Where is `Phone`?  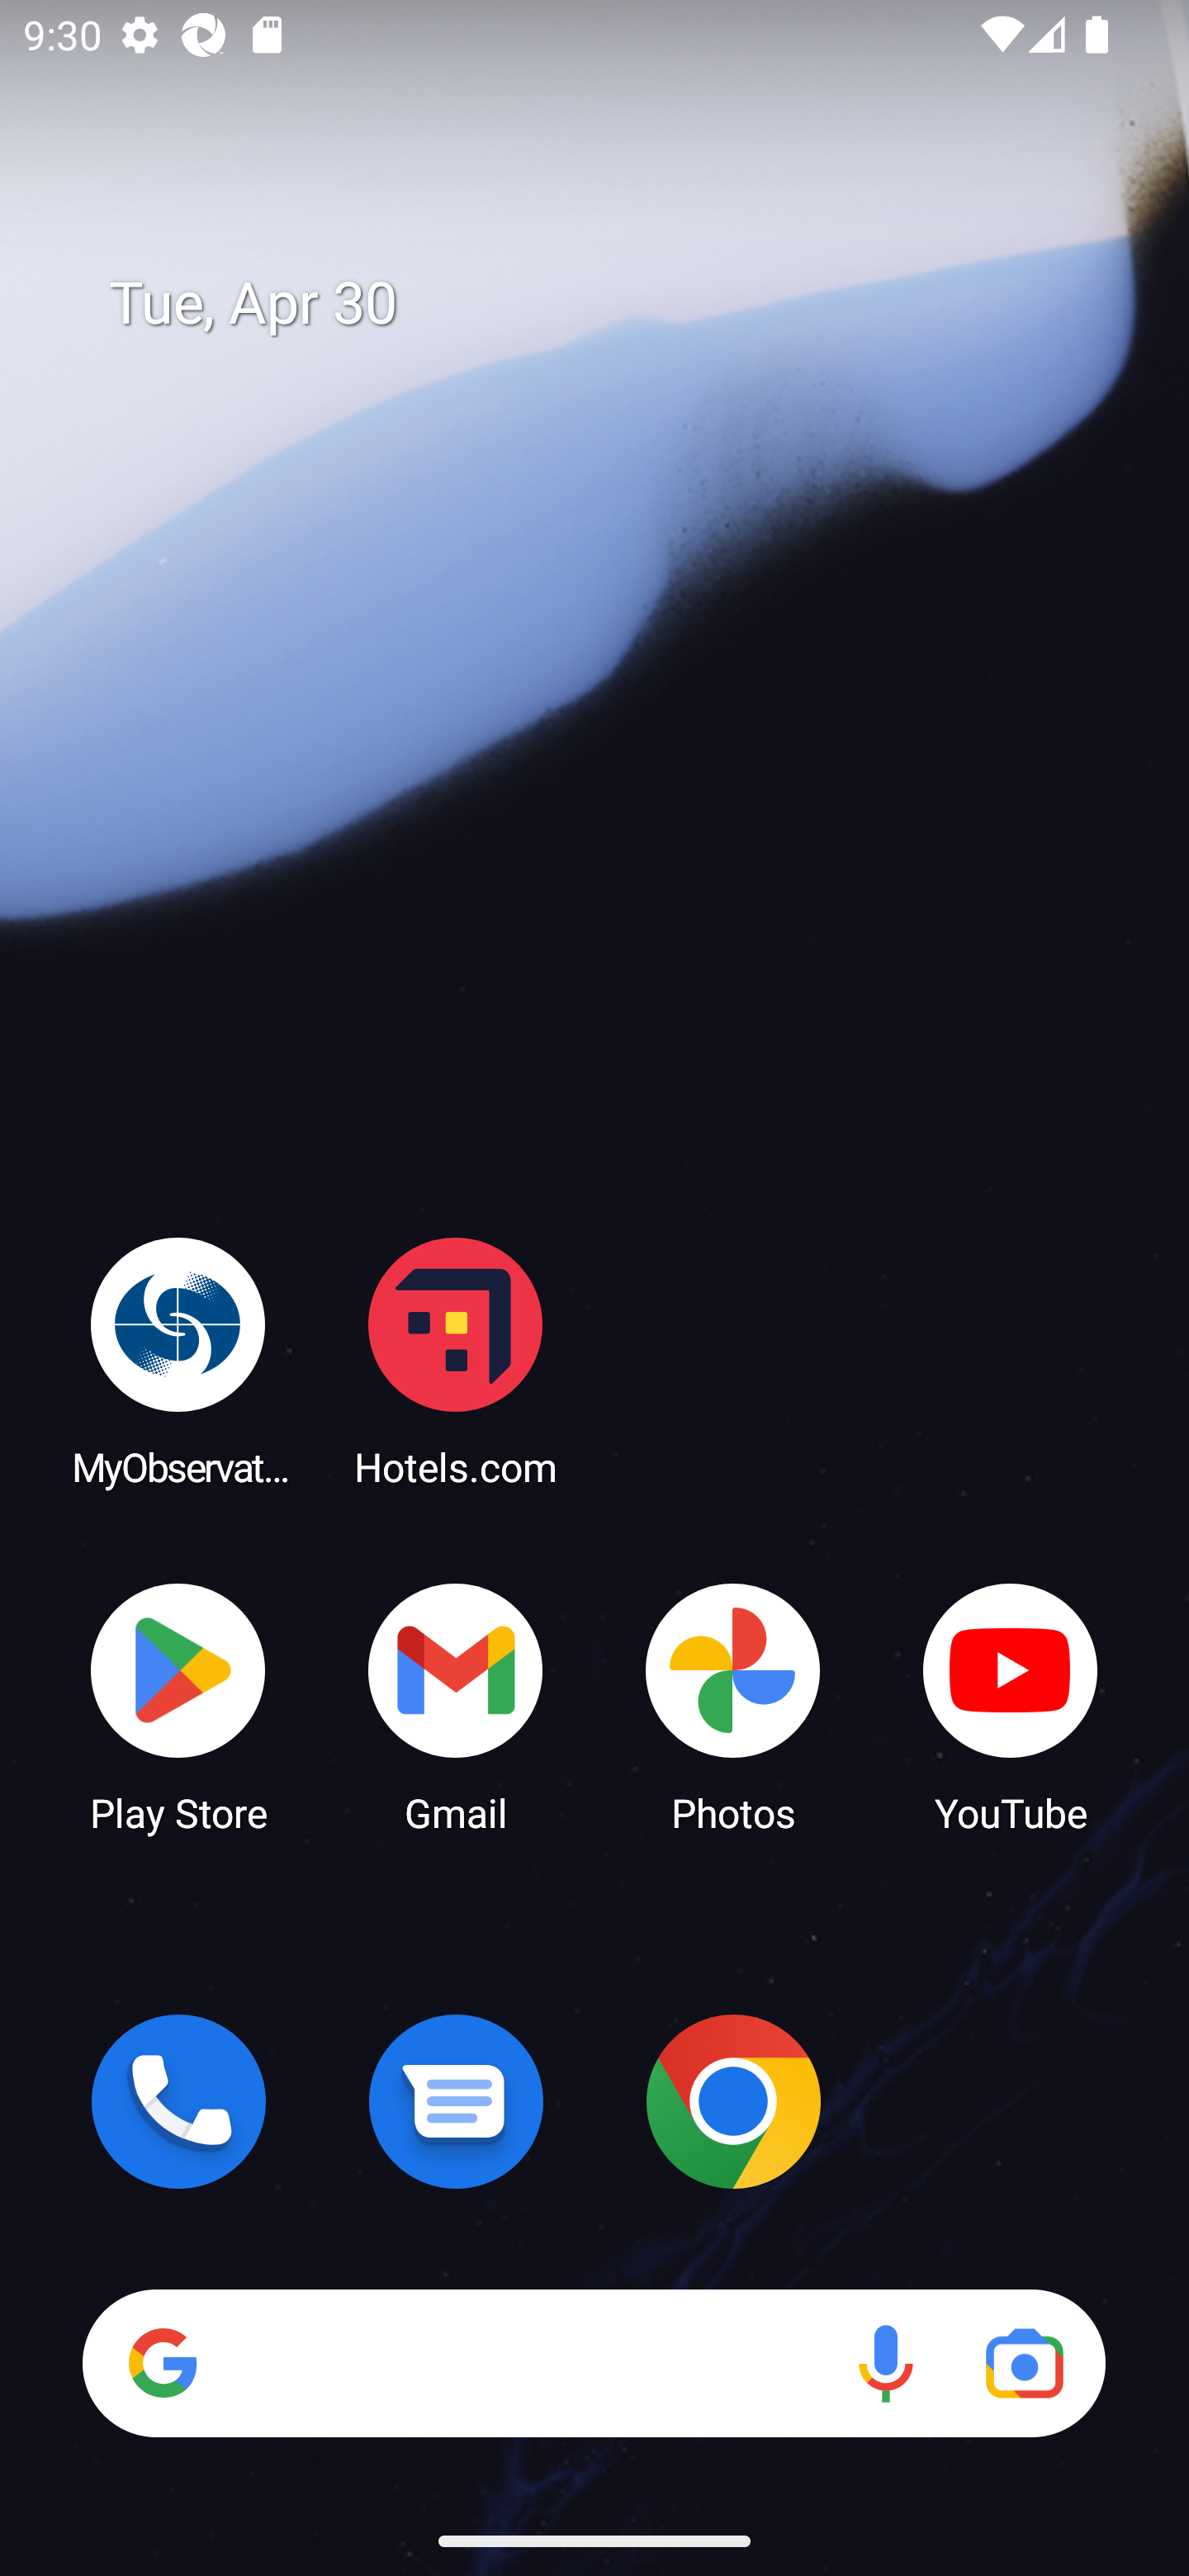
Phone is located at coordinates (178, 2101).